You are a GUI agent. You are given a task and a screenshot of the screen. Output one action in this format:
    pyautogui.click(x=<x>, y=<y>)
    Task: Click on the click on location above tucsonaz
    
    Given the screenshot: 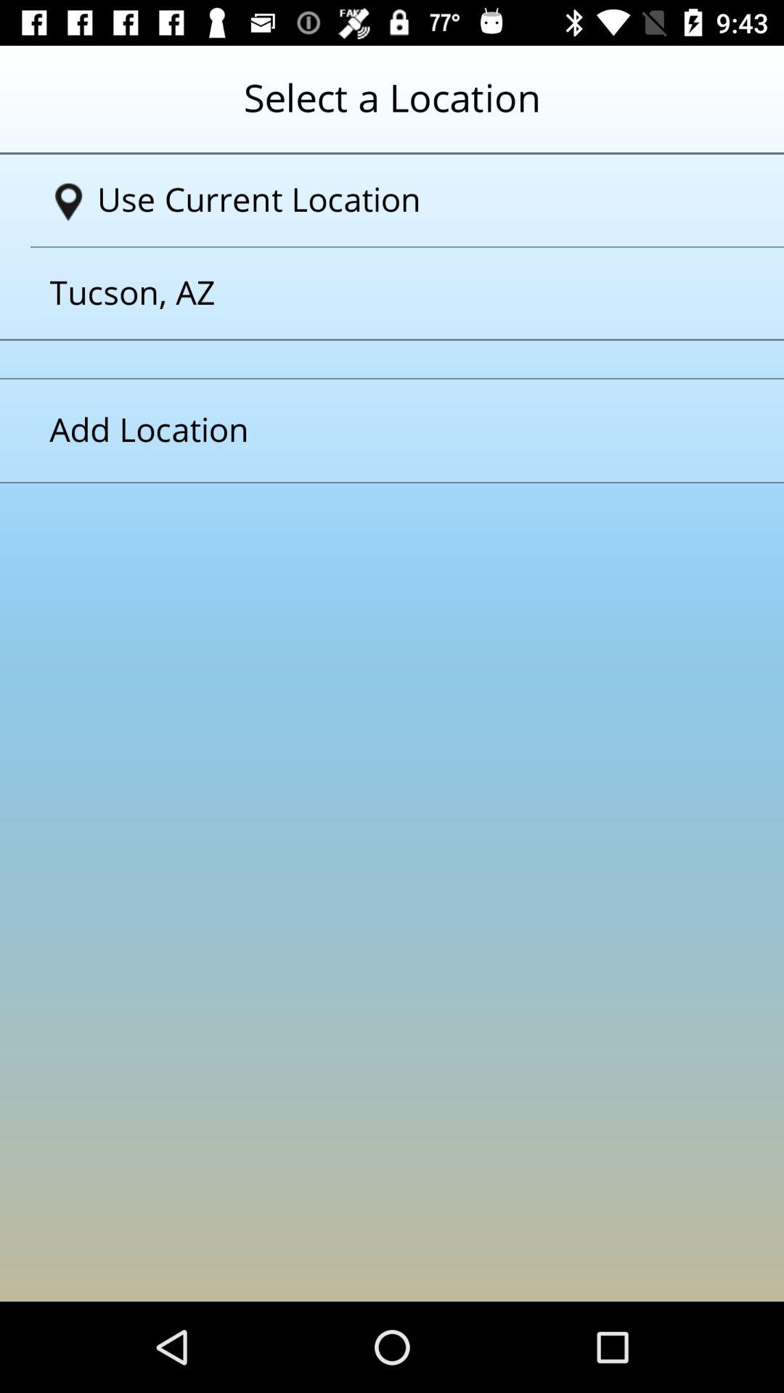 What is the action you would take?
    pyautogui.click(x=398, y=200)
    